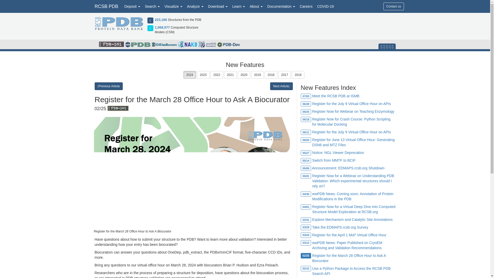  Describe the element at coordinates (106, 6) in the screenshot. I see `RCSB PDB` at that location.